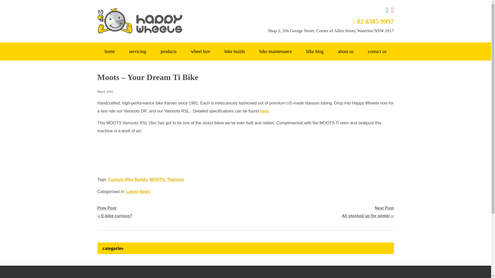 Image resolution: width=495 pixels, height=278 pixels. I want to click on home, so click(110, 51).